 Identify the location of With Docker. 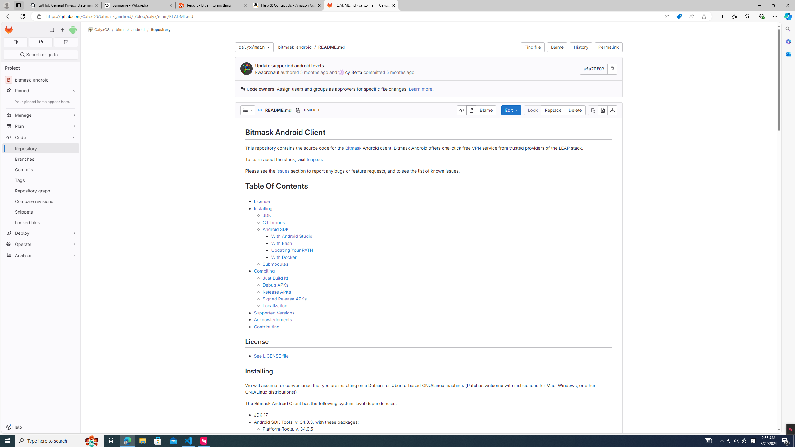
(284, 257).